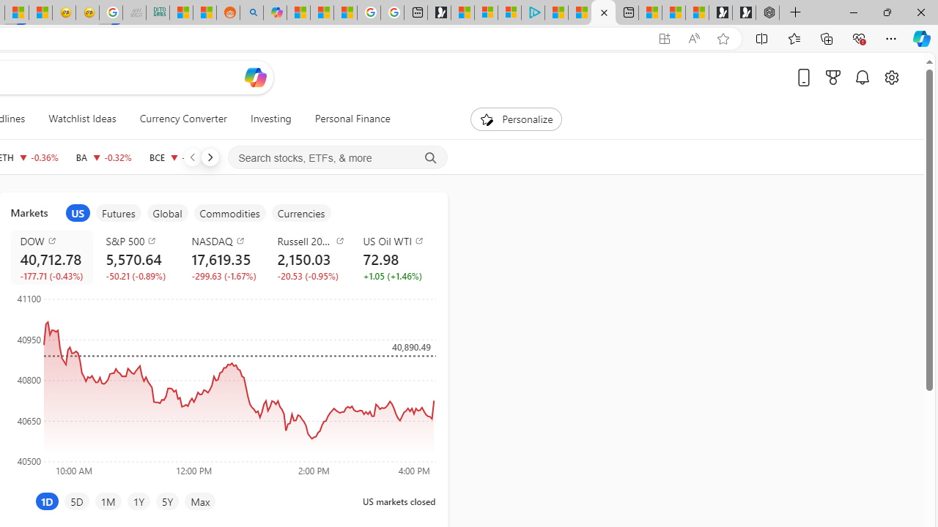  I want to click on Personal Finance, so click(352, 119).